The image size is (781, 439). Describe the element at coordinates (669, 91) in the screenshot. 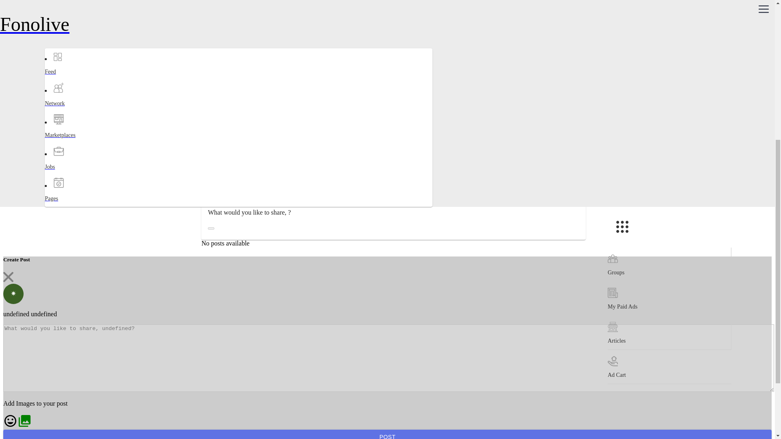

I see `Articles` at that location.